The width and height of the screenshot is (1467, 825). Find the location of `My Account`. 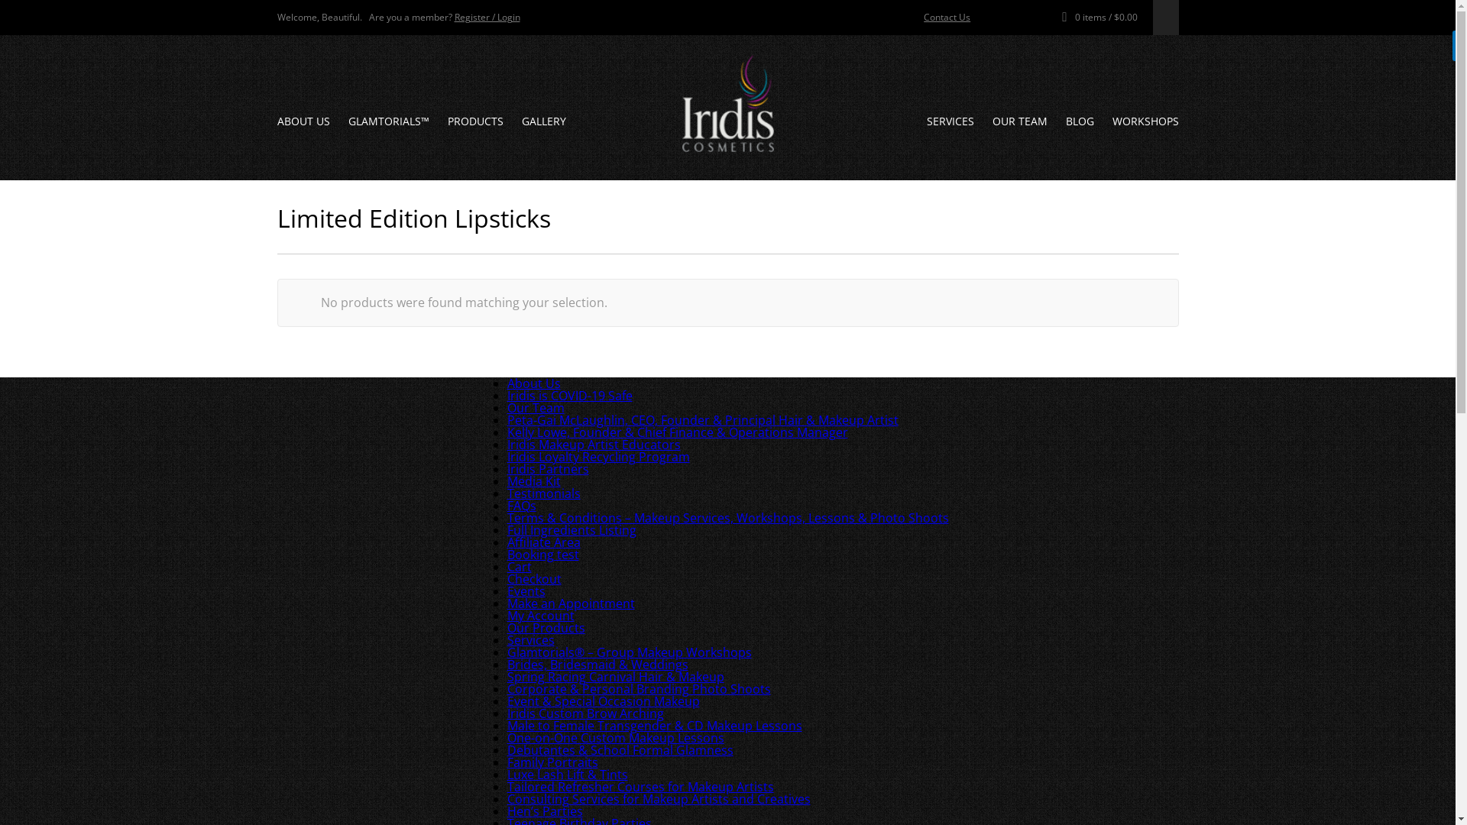

My Account is located at coordinates (541, 616).